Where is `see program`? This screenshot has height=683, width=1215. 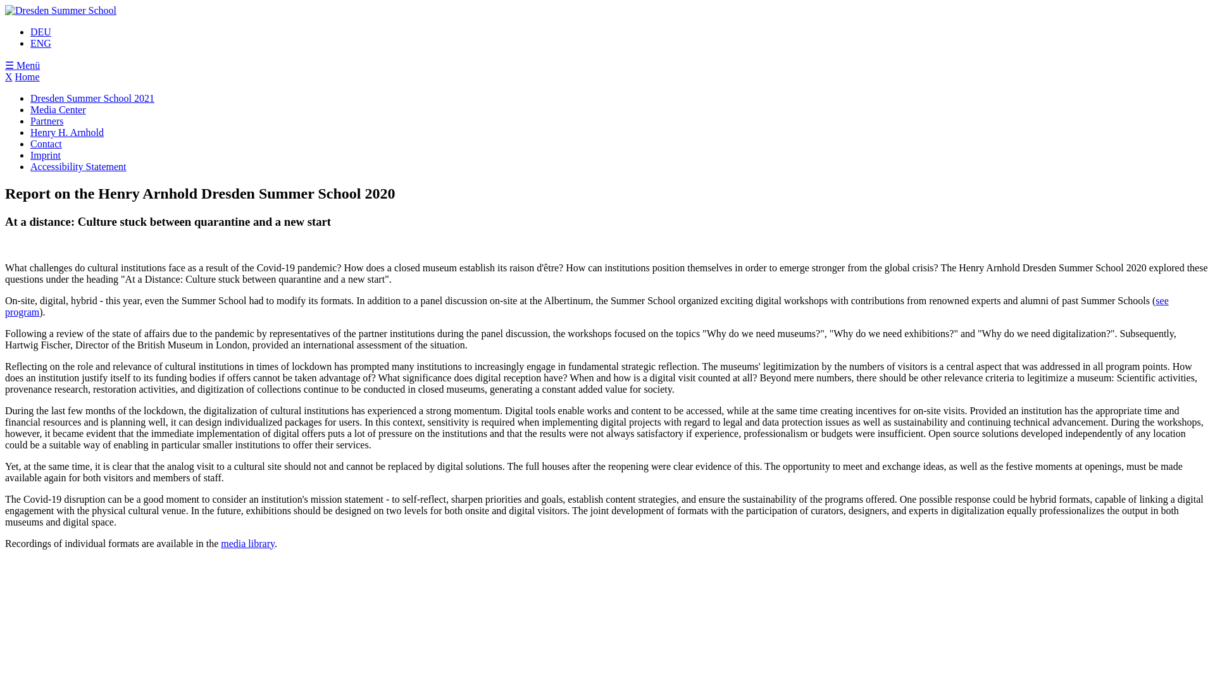
see program is located at coordinates (587, 306).